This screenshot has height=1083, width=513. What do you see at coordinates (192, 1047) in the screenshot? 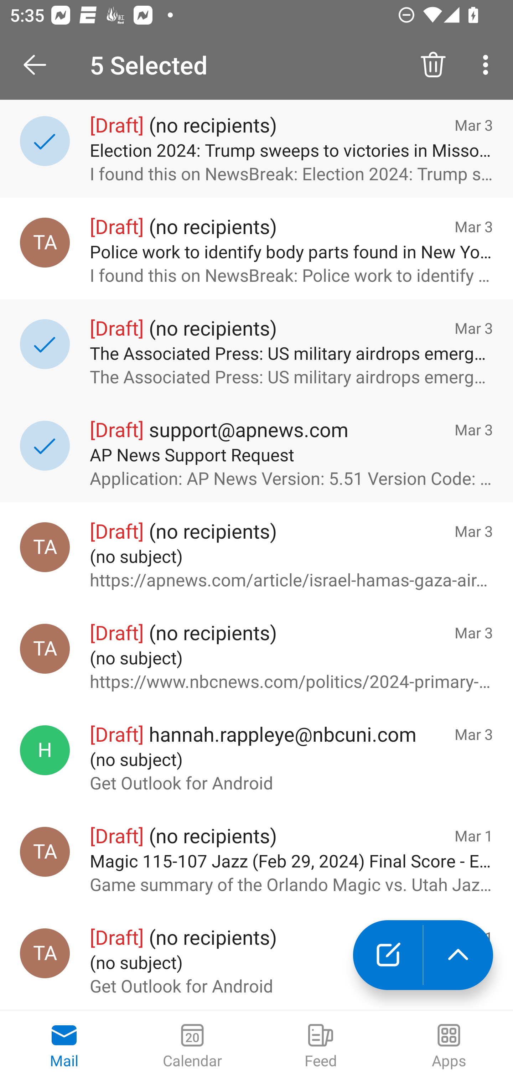
I see `Calendar` at bounding box center [192, 1047].